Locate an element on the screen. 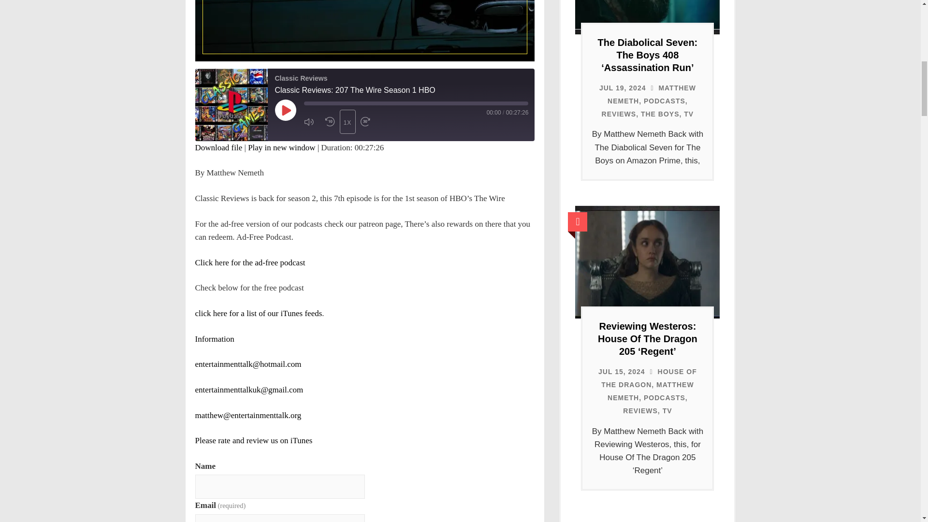  Play is located at coordinates (285, 110).